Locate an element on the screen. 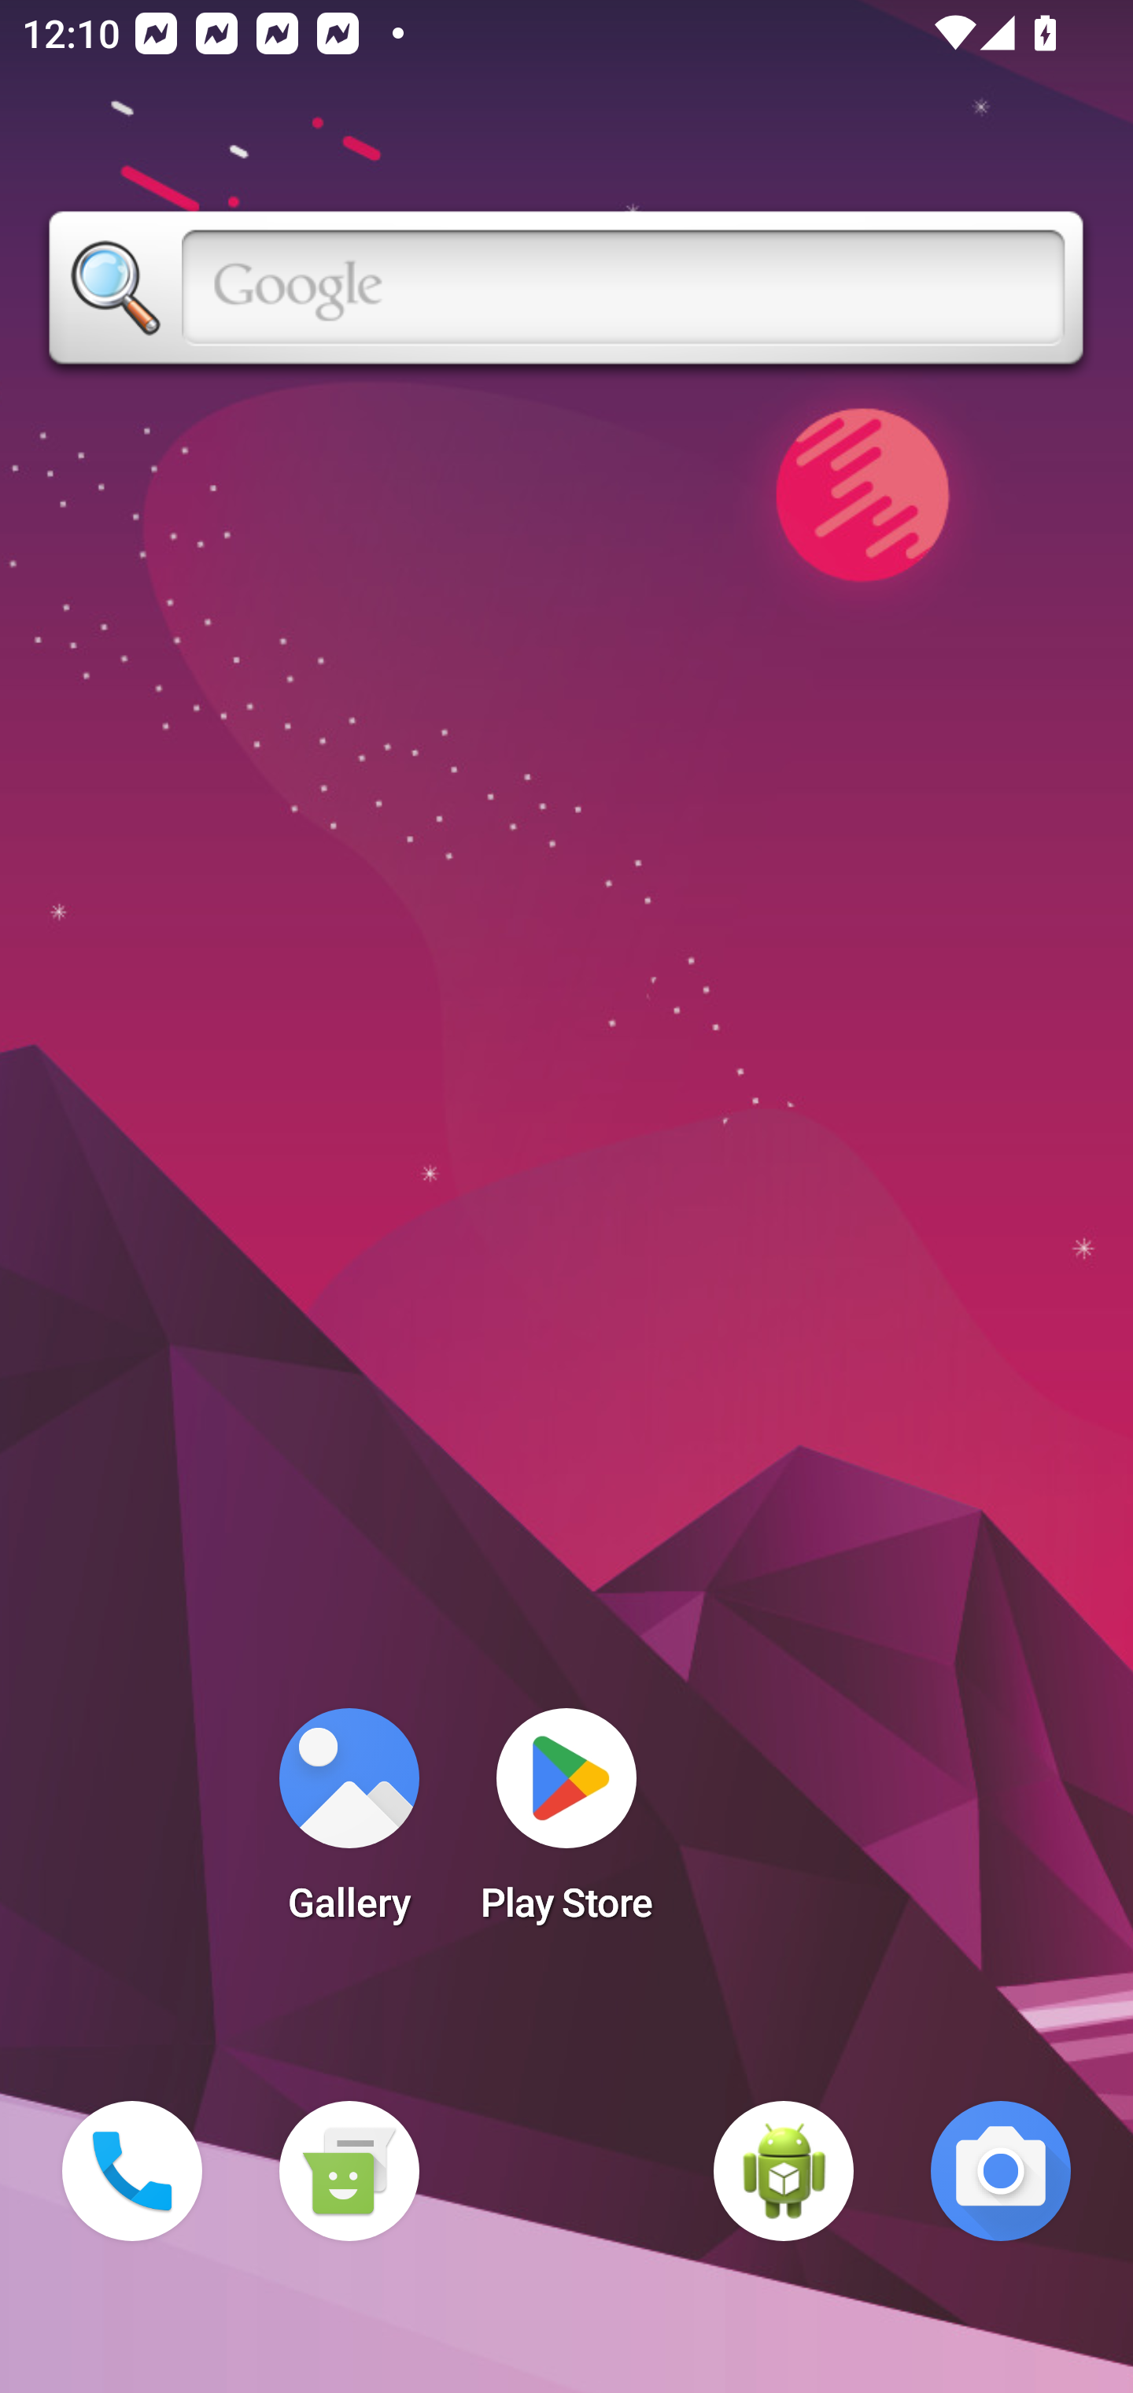 Image resolution: width=1133 pixels, height=2393 pixels. Gallery is located at coordinates (349, 1825).